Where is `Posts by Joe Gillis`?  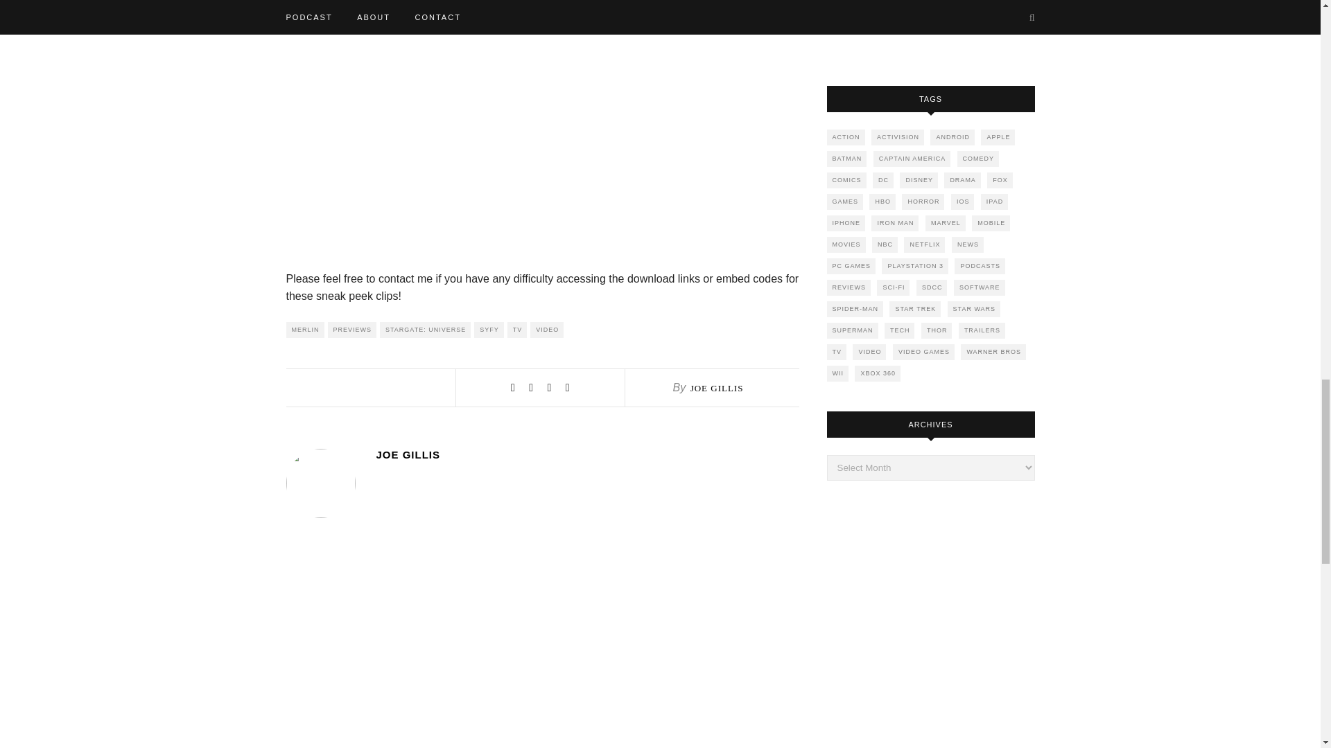 Posts by Joe Gillis is located at coordinates (717, 388).